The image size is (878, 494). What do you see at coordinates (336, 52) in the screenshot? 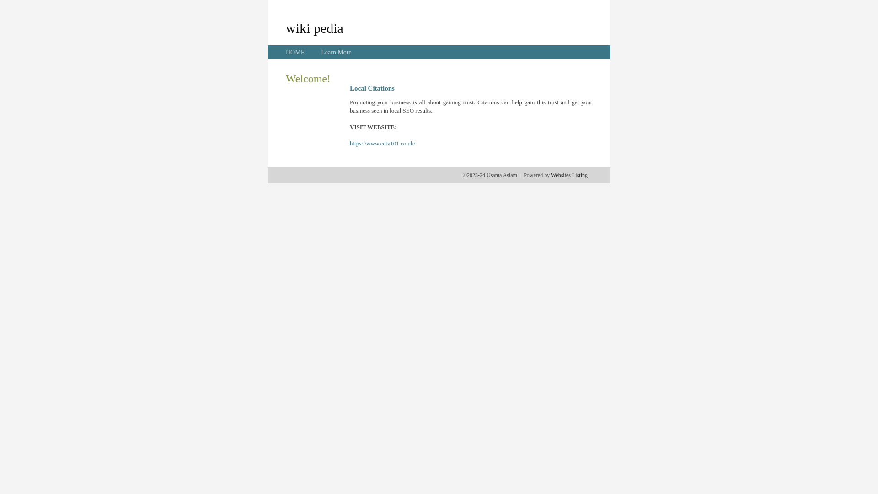
I see `Learn More` at bounding box center [336, 52].